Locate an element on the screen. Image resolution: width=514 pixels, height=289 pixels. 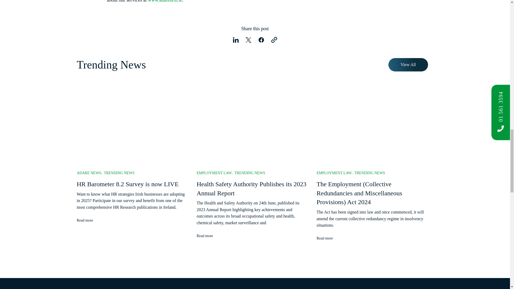
Read more is located at coordinates (89, 220).